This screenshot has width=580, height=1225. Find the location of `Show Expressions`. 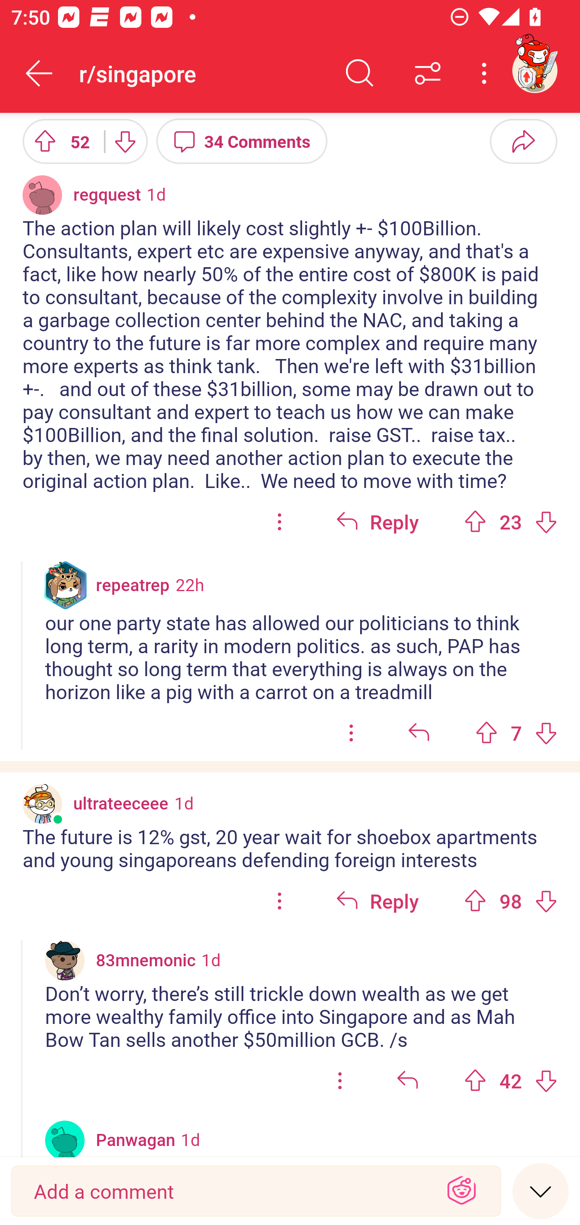

Show Expressions is located at coordinates (462, 1191).